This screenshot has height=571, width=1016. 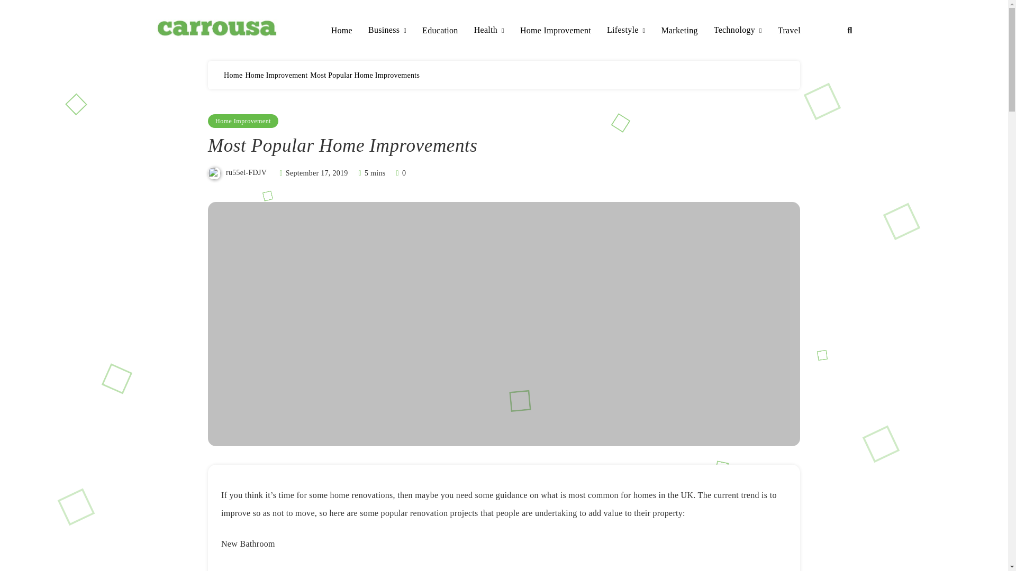 What do you see at coordinates (400, 172) in the screenshot?
I see `0` at bounding box center [400, 172].